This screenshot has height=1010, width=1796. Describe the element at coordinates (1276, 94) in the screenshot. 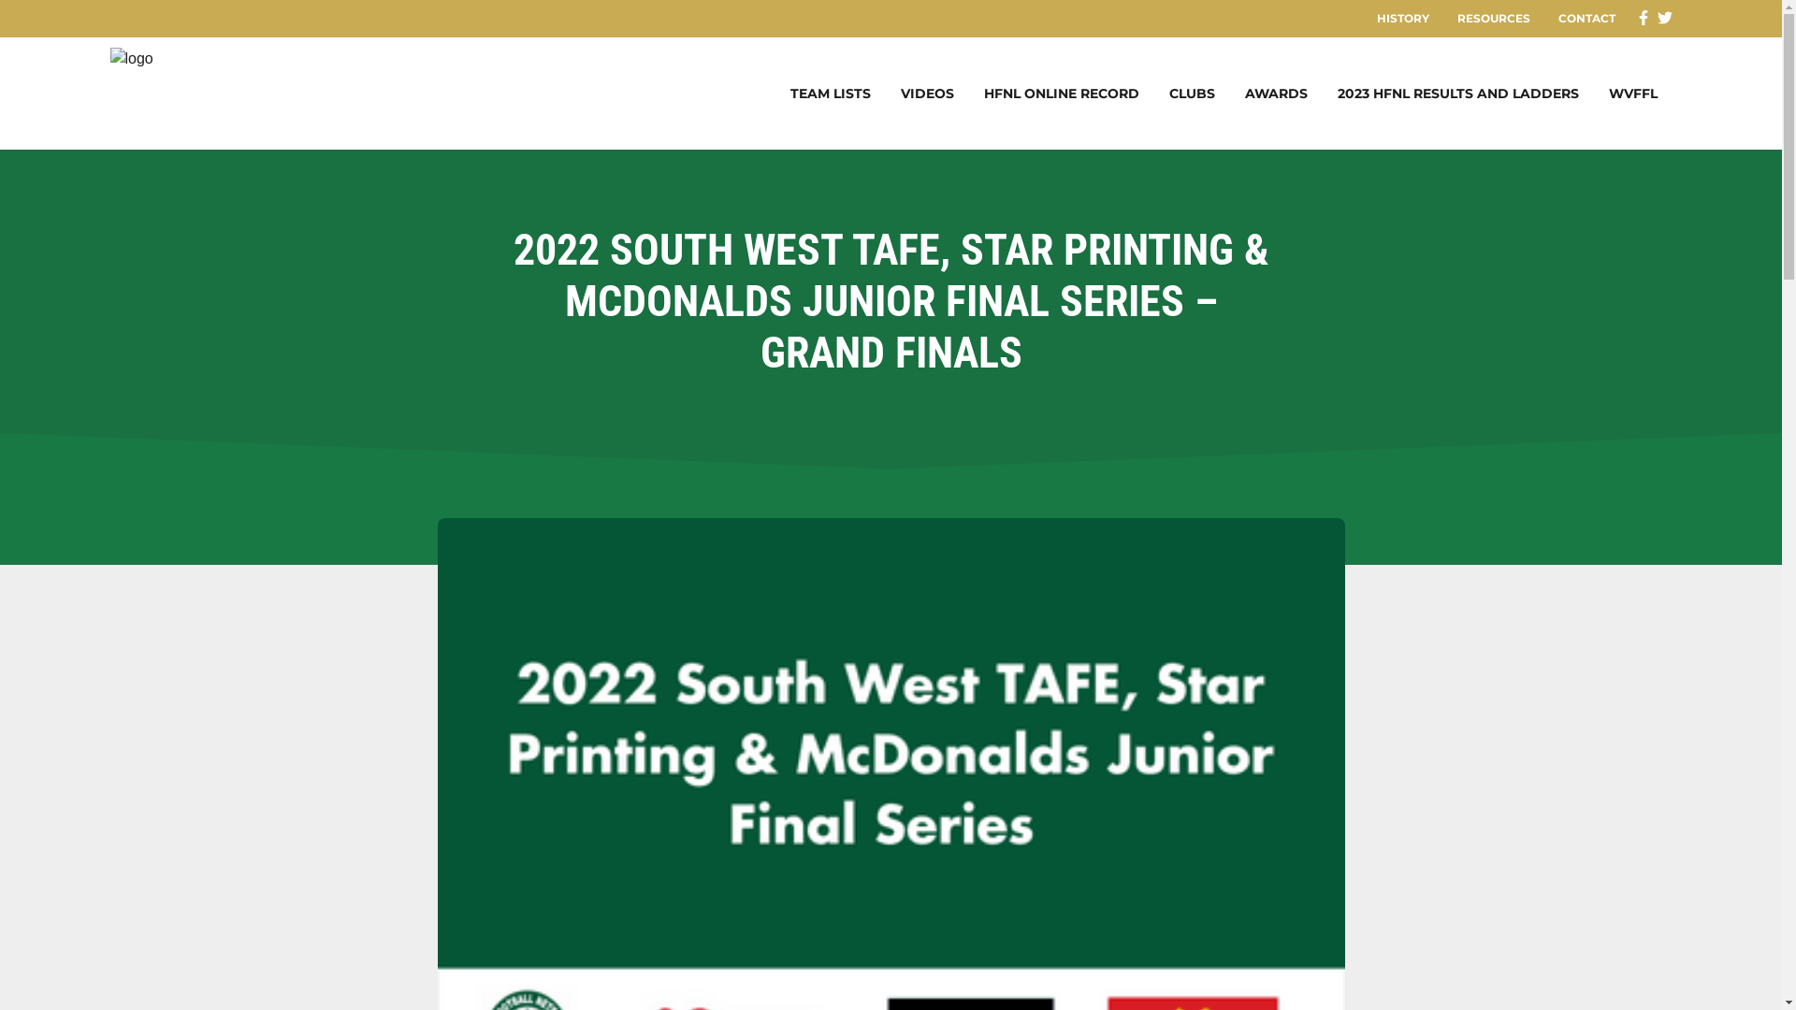

I see `AWARDS` at that location.